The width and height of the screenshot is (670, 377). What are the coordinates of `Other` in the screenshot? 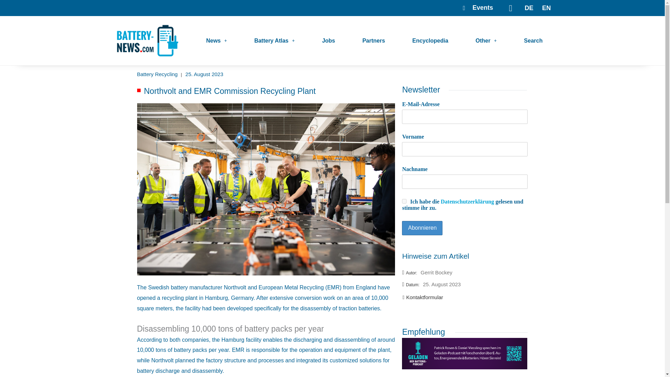 It's located at (486, 40).